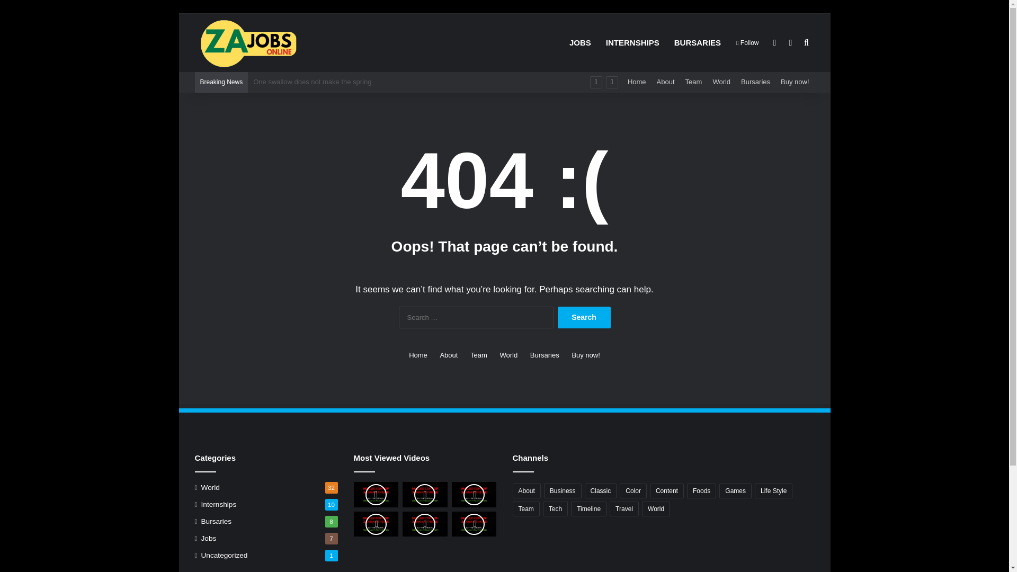  What do you see at coordinates (586, 355) in the screenshot?
I see `Buy now!` at bounding box center [586, 355].